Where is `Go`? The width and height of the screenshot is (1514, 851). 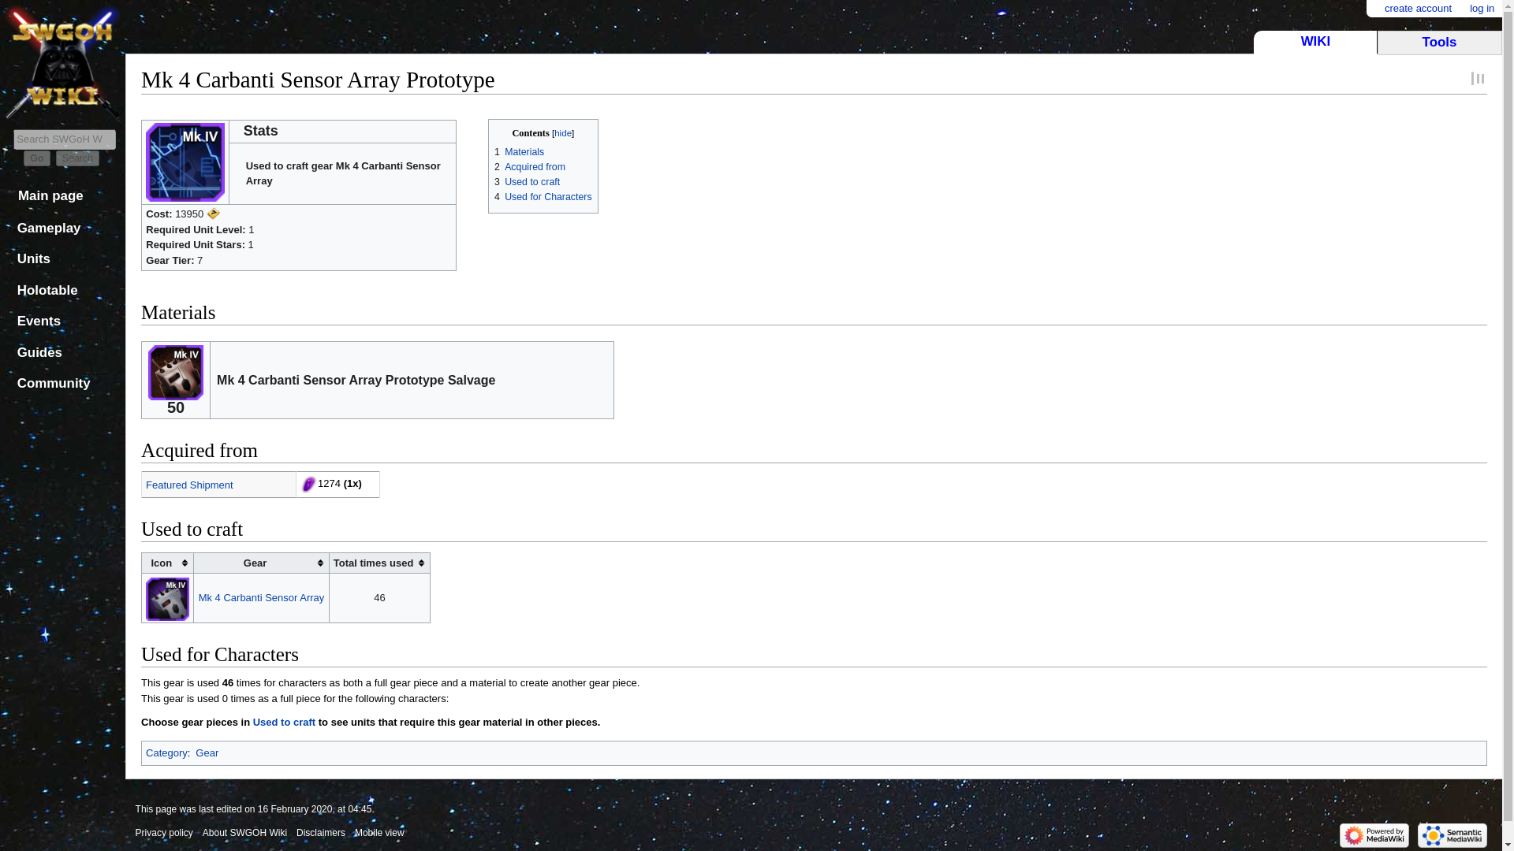 Go is located at coordinates (36, 158).